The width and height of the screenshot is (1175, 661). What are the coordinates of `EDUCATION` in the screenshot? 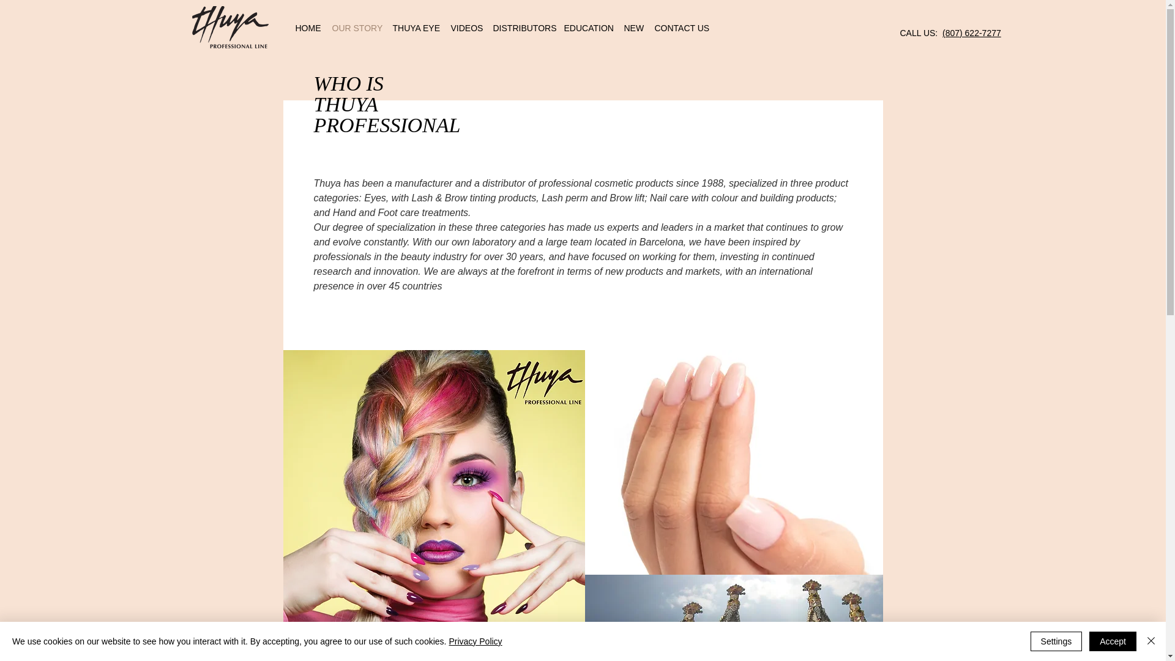 It's located at (587, 28).